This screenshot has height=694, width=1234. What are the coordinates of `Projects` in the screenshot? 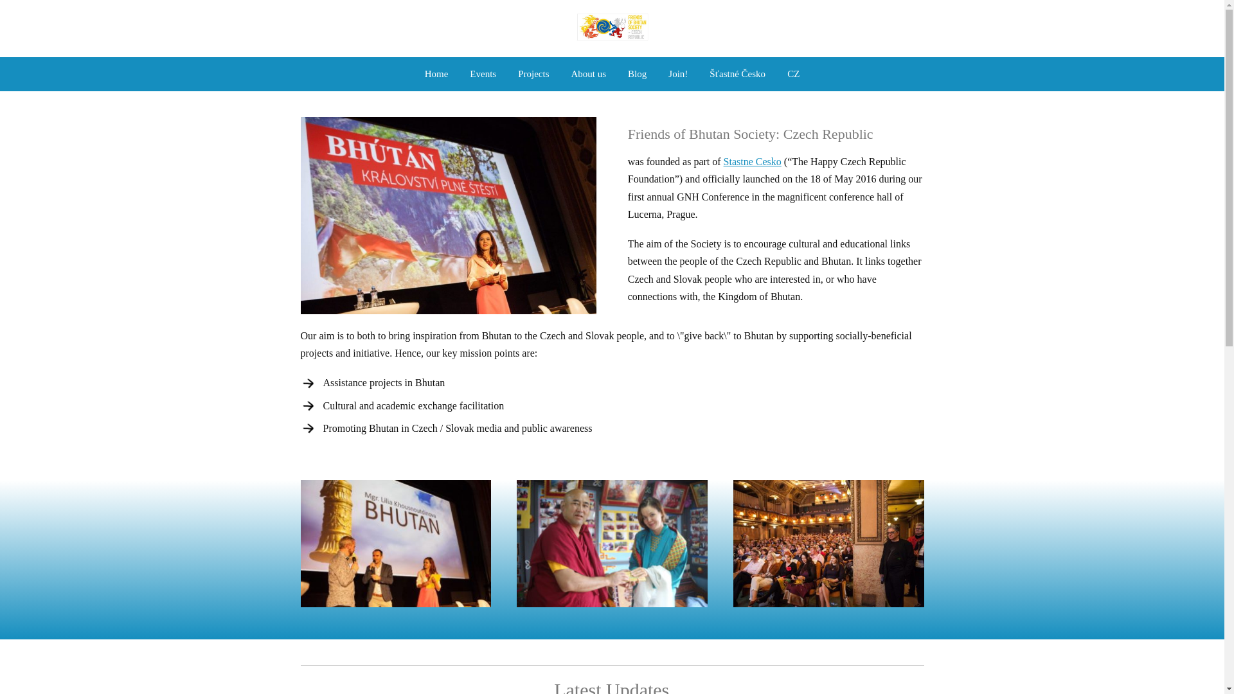 It's located at (533, 73).